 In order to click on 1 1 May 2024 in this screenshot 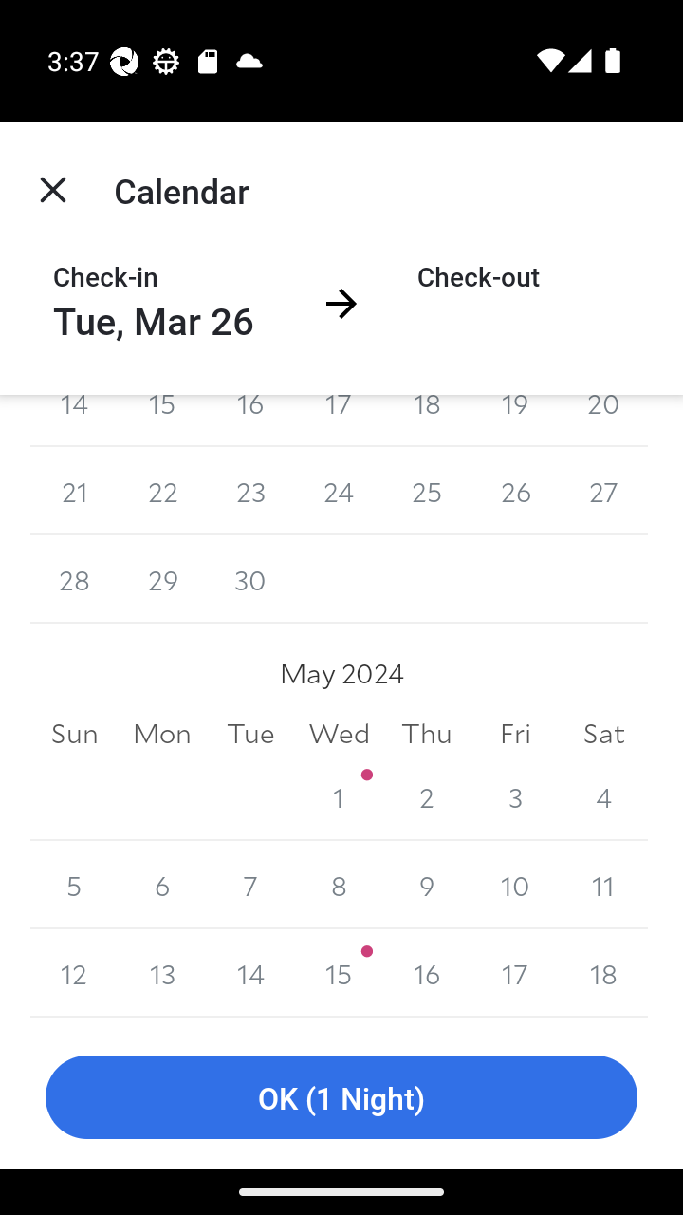, I will do `click(339, 796)`.